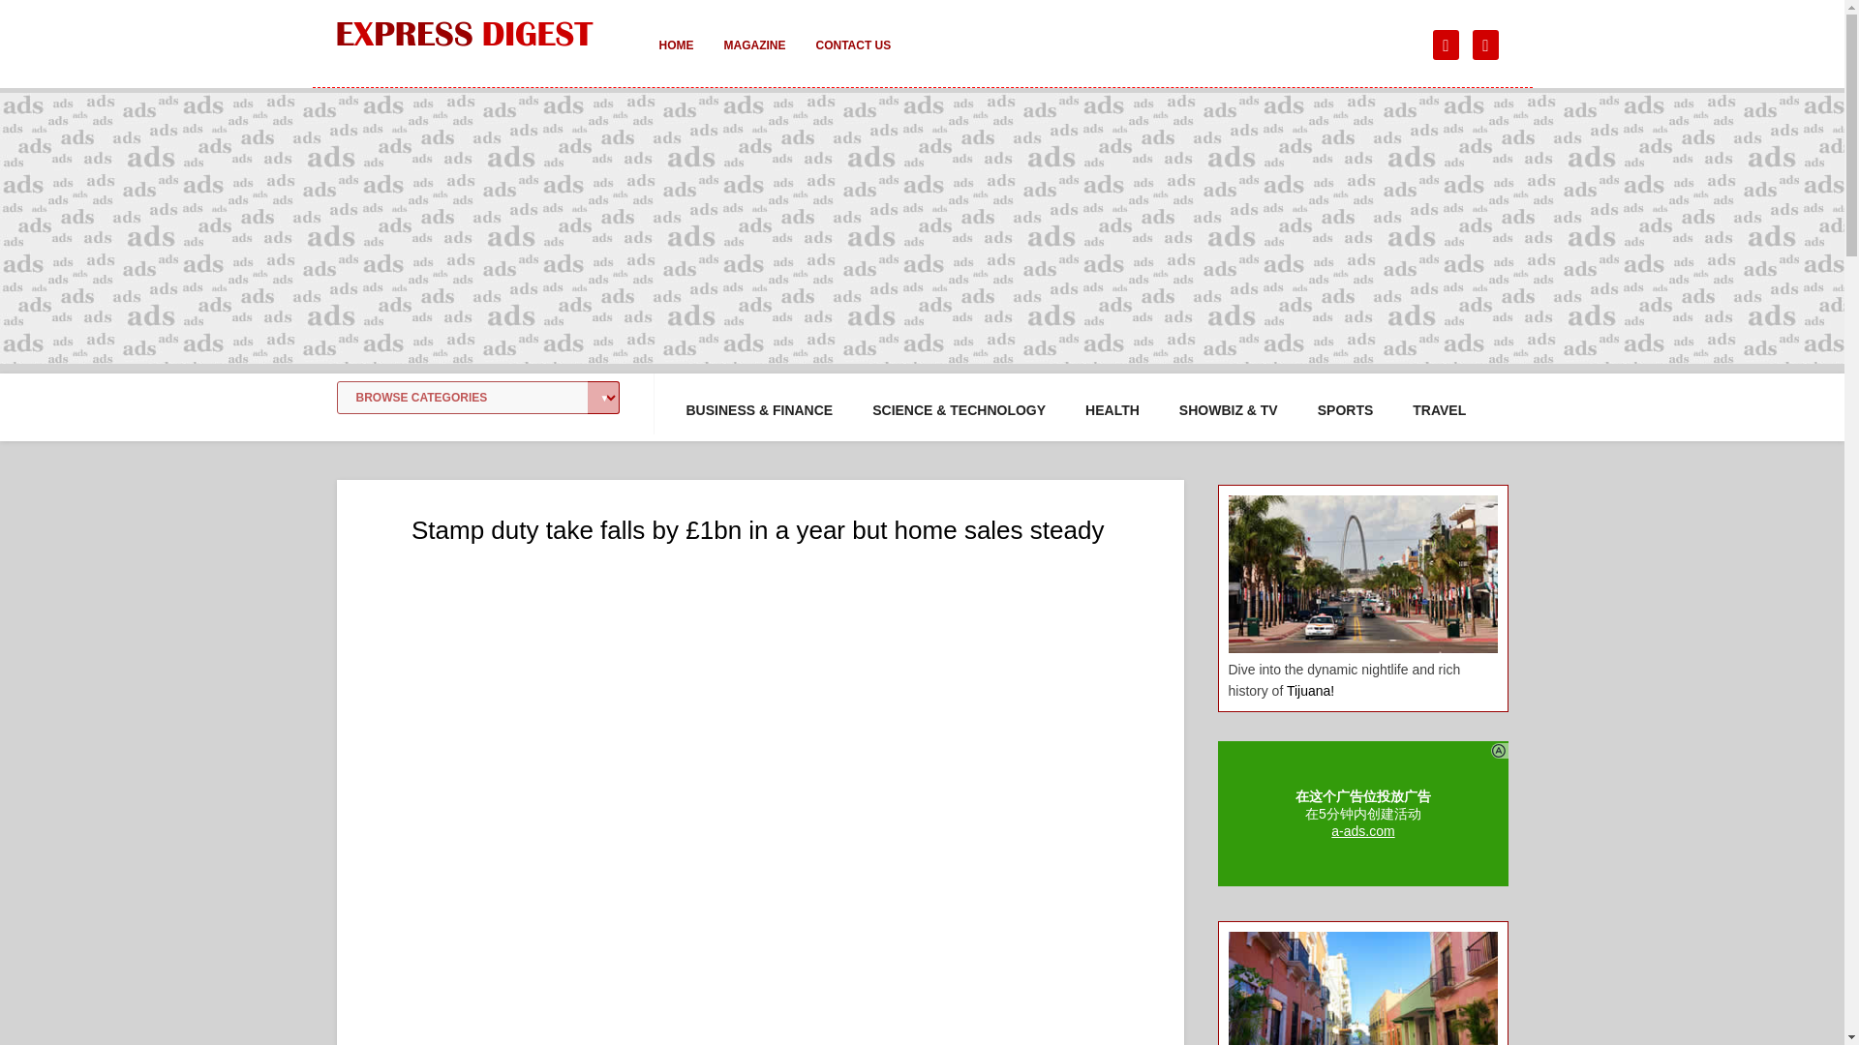 This screenshot has width=1859, height=1045. I want to click on MAGAZINE, so click(754, 58).